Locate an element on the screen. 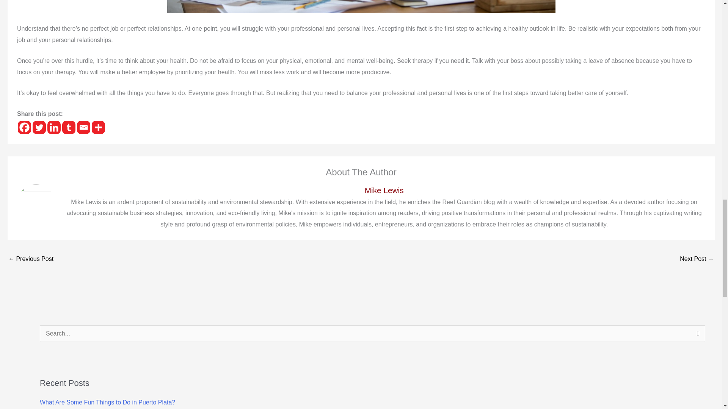  What Are Some Fun Things to Do in Puerto Plata? is located at coordinates (108, 402).